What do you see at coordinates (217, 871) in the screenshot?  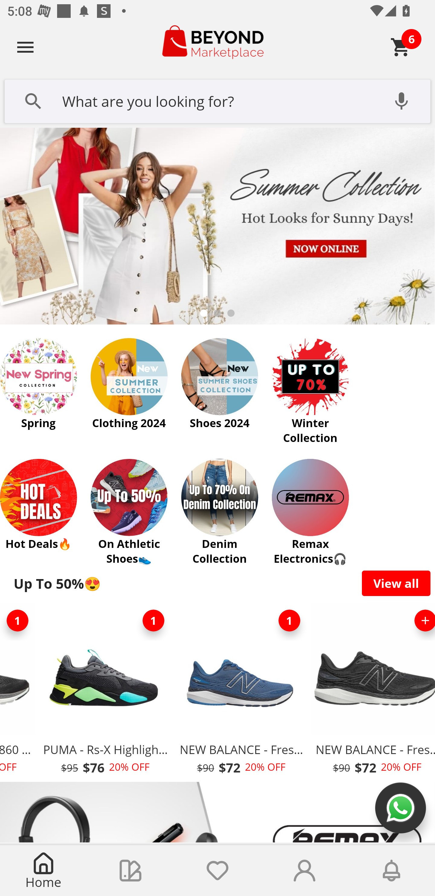 I see `Wishlist` at bounding box center [217, 871].